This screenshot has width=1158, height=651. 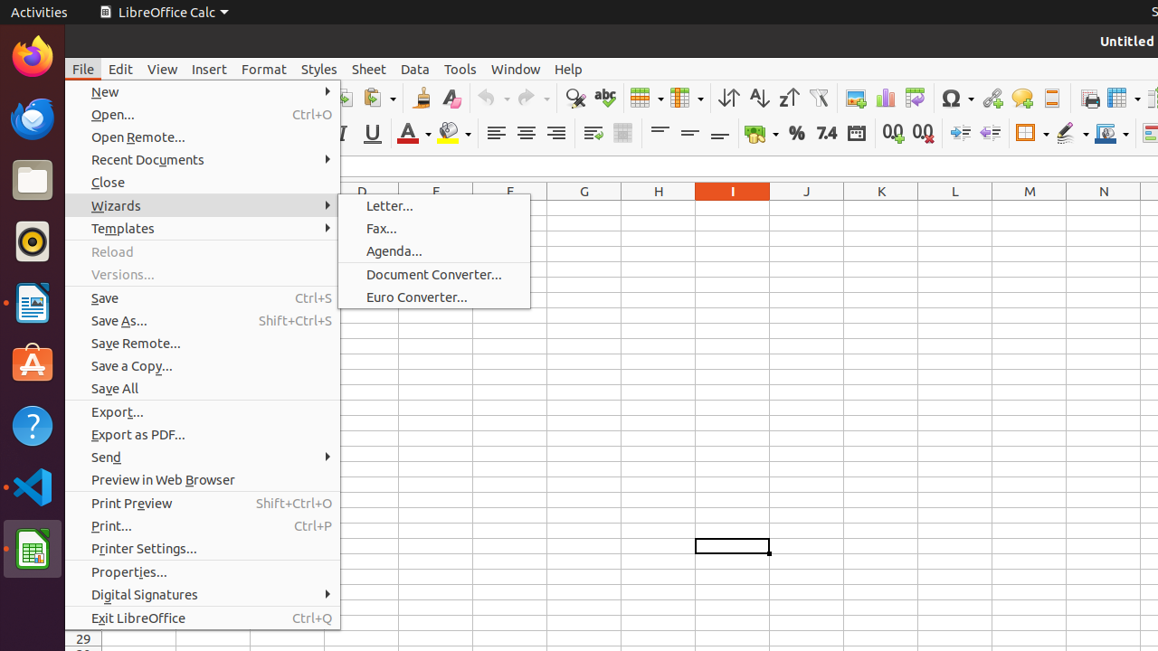 I want to click on Percent, so click(x=796, y=134).